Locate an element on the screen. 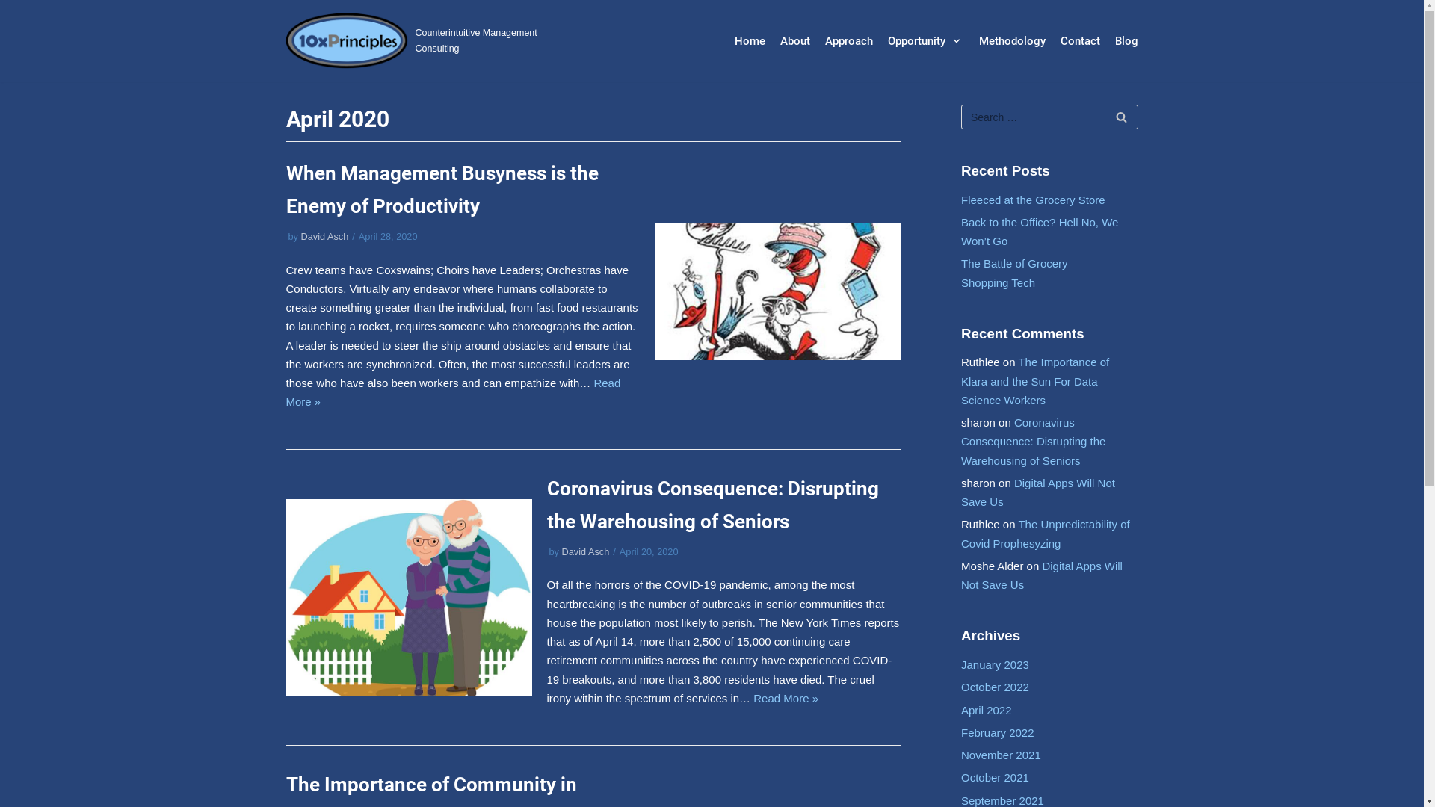  January 2023 is located at coordinates (996, 665).